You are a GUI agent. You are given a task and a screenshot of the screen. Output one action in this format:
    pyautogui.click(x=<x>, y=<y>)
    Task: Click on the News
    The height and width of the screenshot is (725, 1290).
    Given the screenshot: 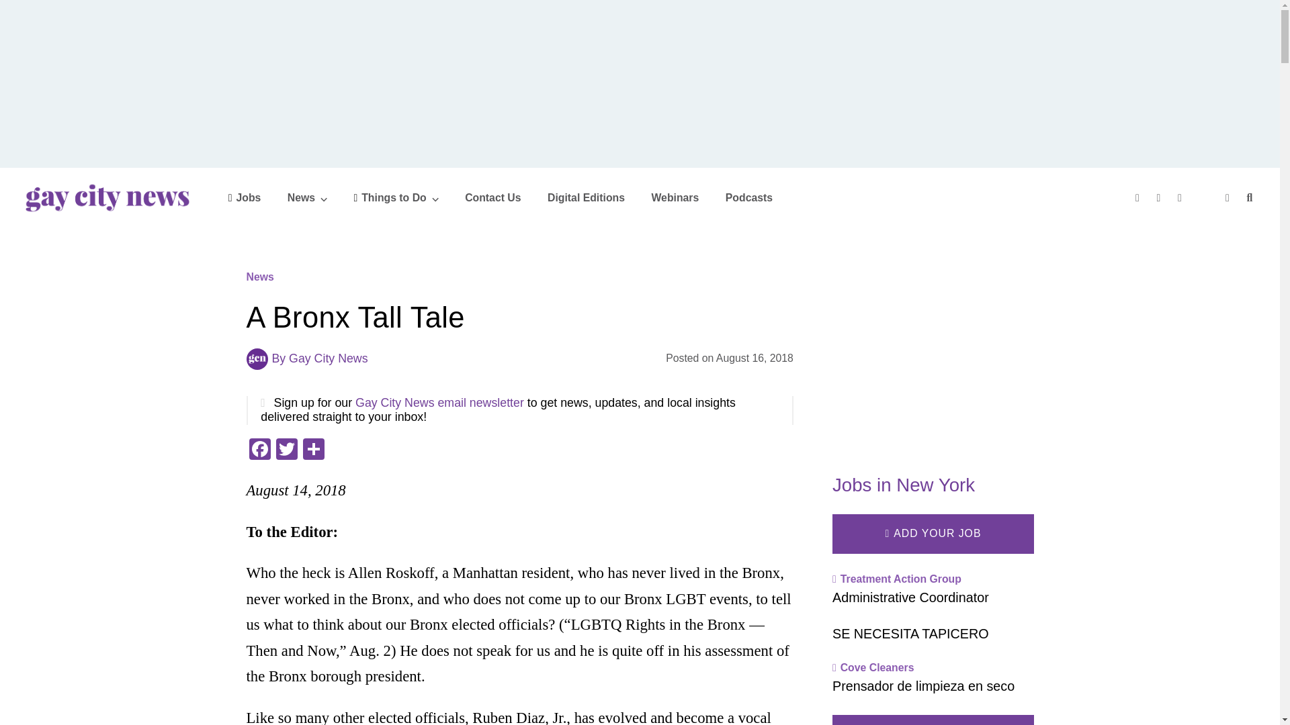 What is the action you would take?
    pyautogui.click(x=308, y=197)
    